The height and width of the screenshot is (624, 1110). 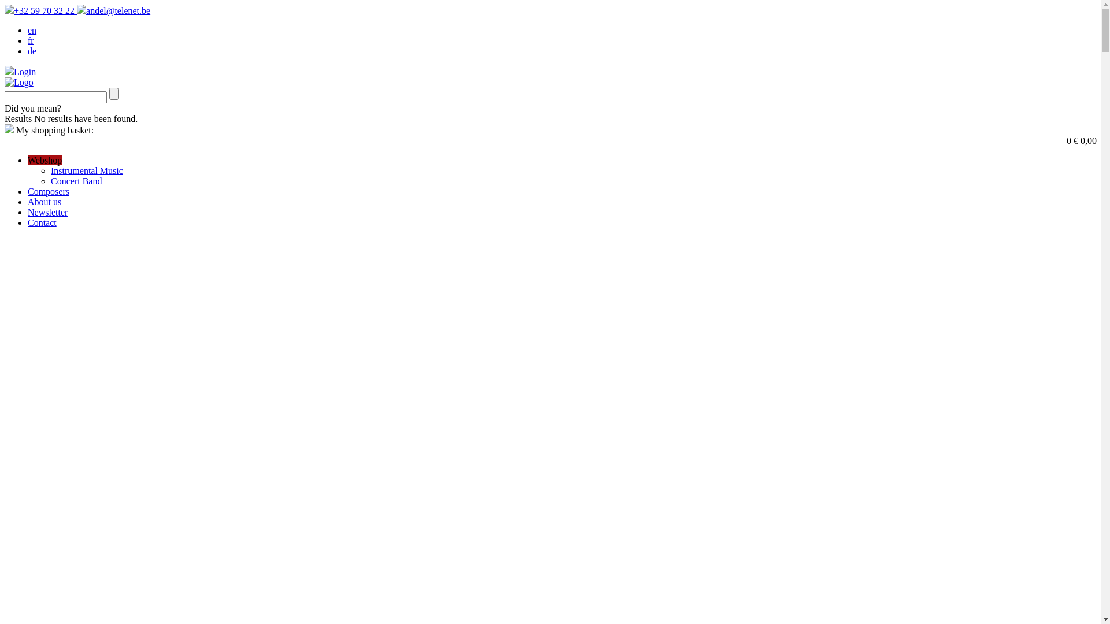 I want to click on en, so click(x=32, y=30).